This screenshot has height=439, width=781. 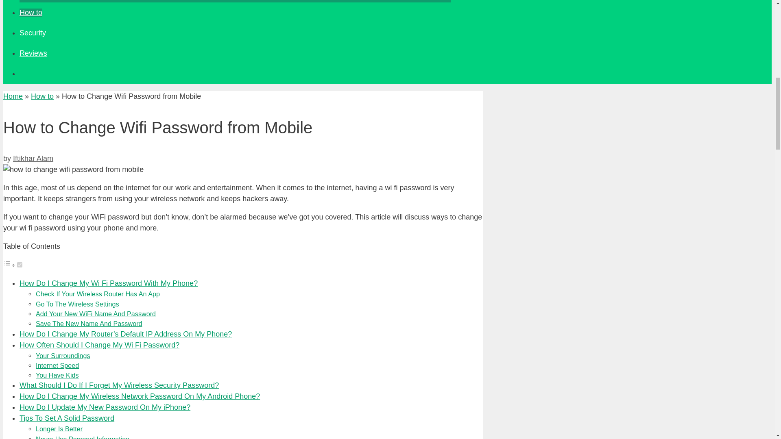 I want to click on Home, so click(x=13, y=96).